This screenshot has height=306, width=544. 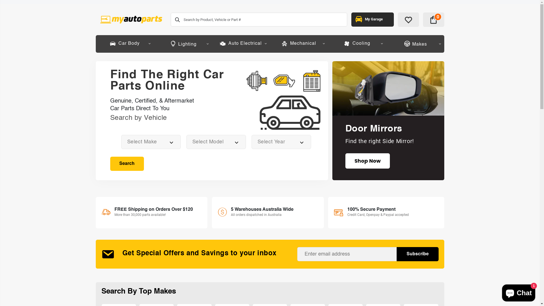 I want to click on Auto Electrical, so click(x=241, y=44).